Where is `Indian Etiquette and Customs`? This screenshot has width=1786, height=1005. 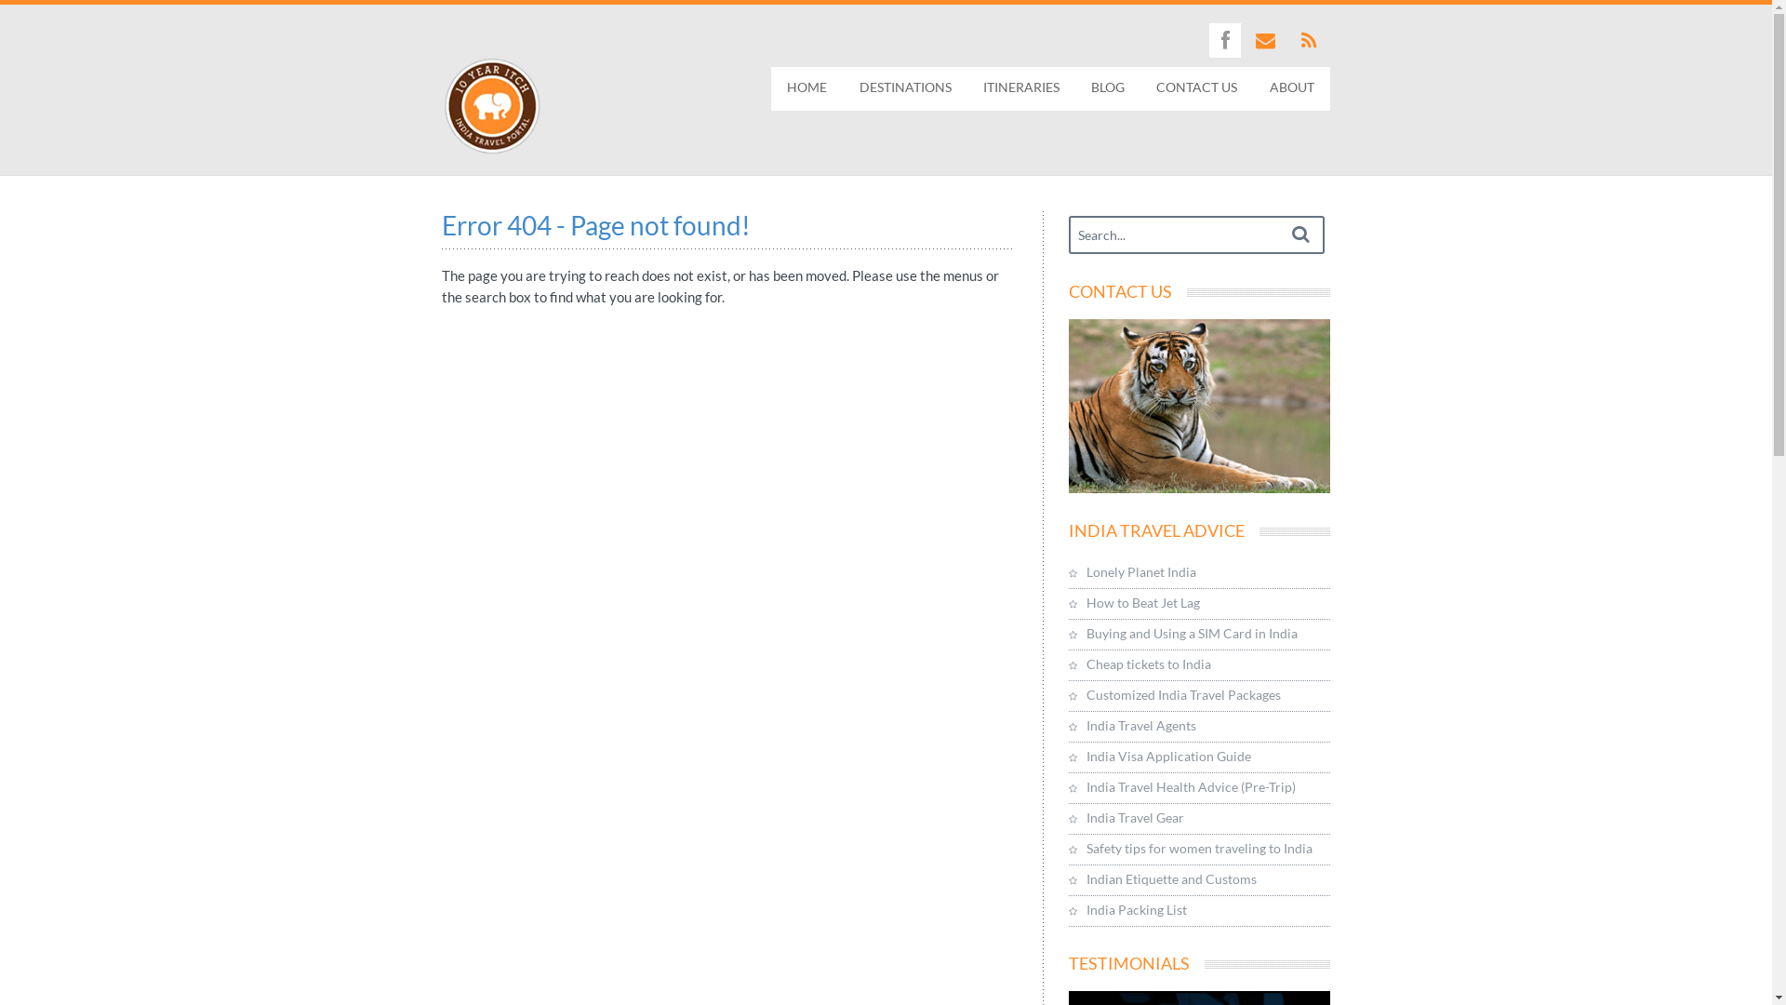 Indian Etiquette and Customs is located at coordinates (1200, 880).